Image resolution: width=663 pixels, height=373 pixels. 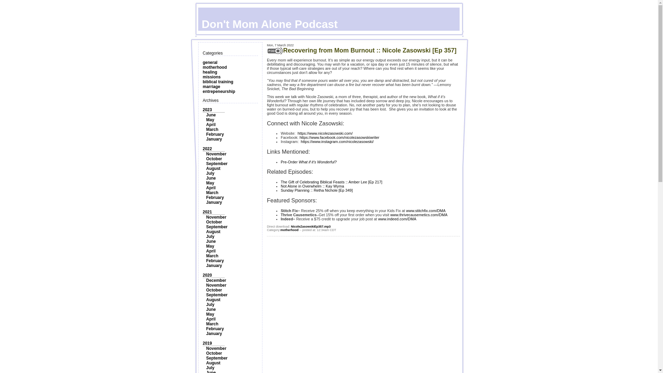 What do you see at coordinates (211, 188) in the screenshot?
I see `April` at bounding box center [211, 188].